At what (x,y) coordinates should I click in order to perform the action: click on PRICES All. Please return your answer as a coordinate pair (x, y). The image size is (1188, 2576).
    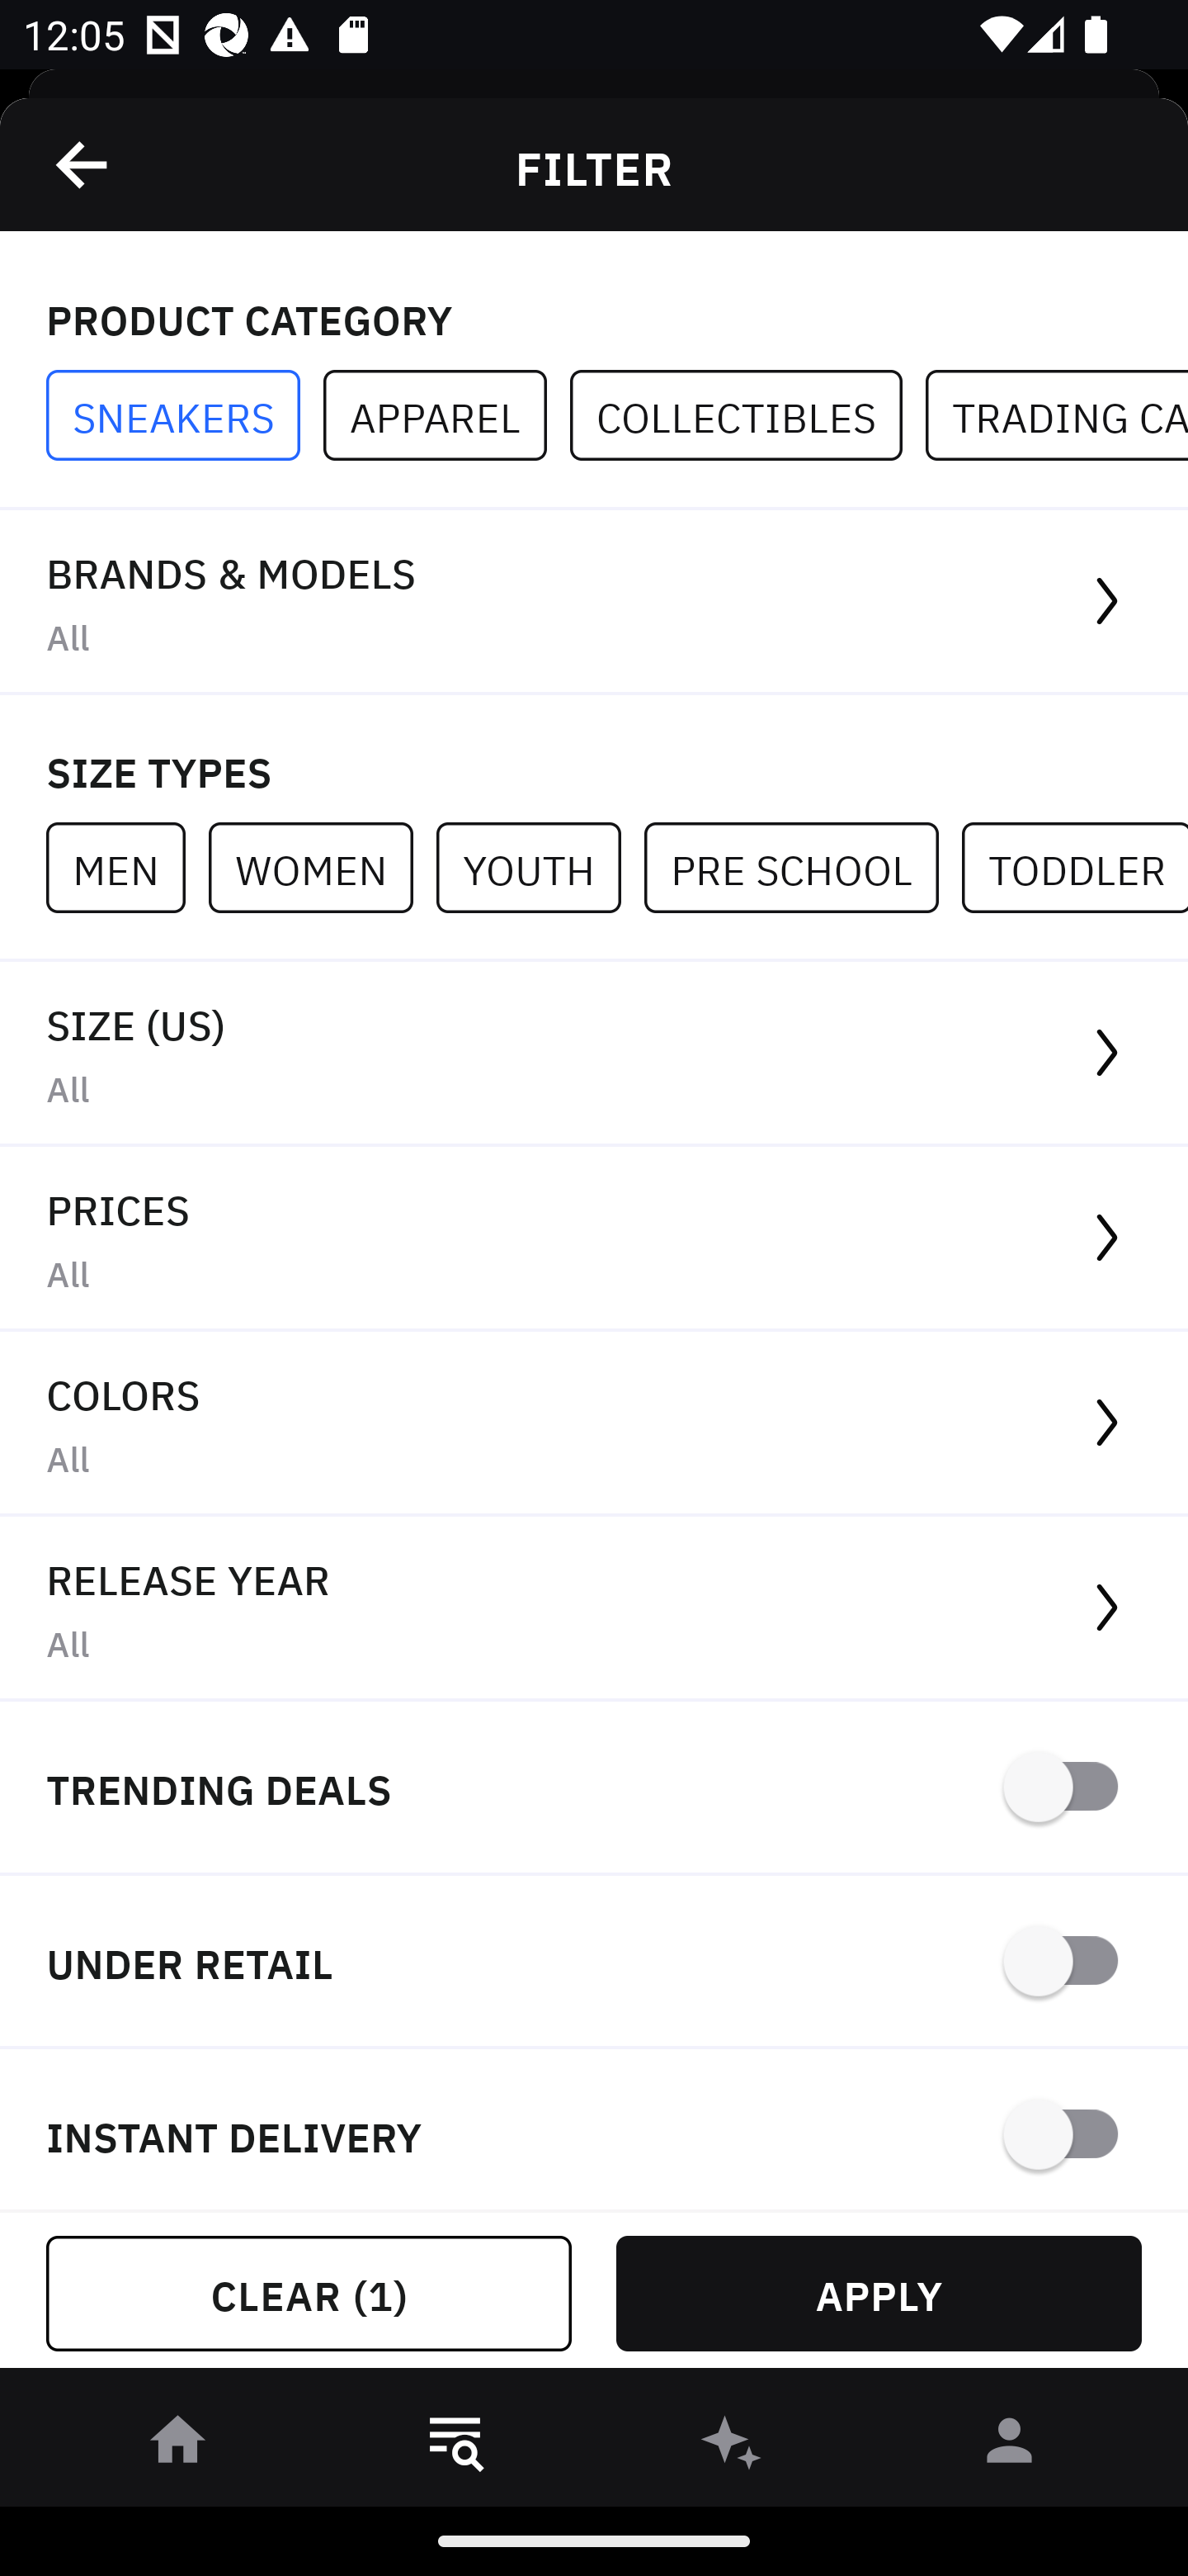
    Looking at the image, I should click on (594, 1238).